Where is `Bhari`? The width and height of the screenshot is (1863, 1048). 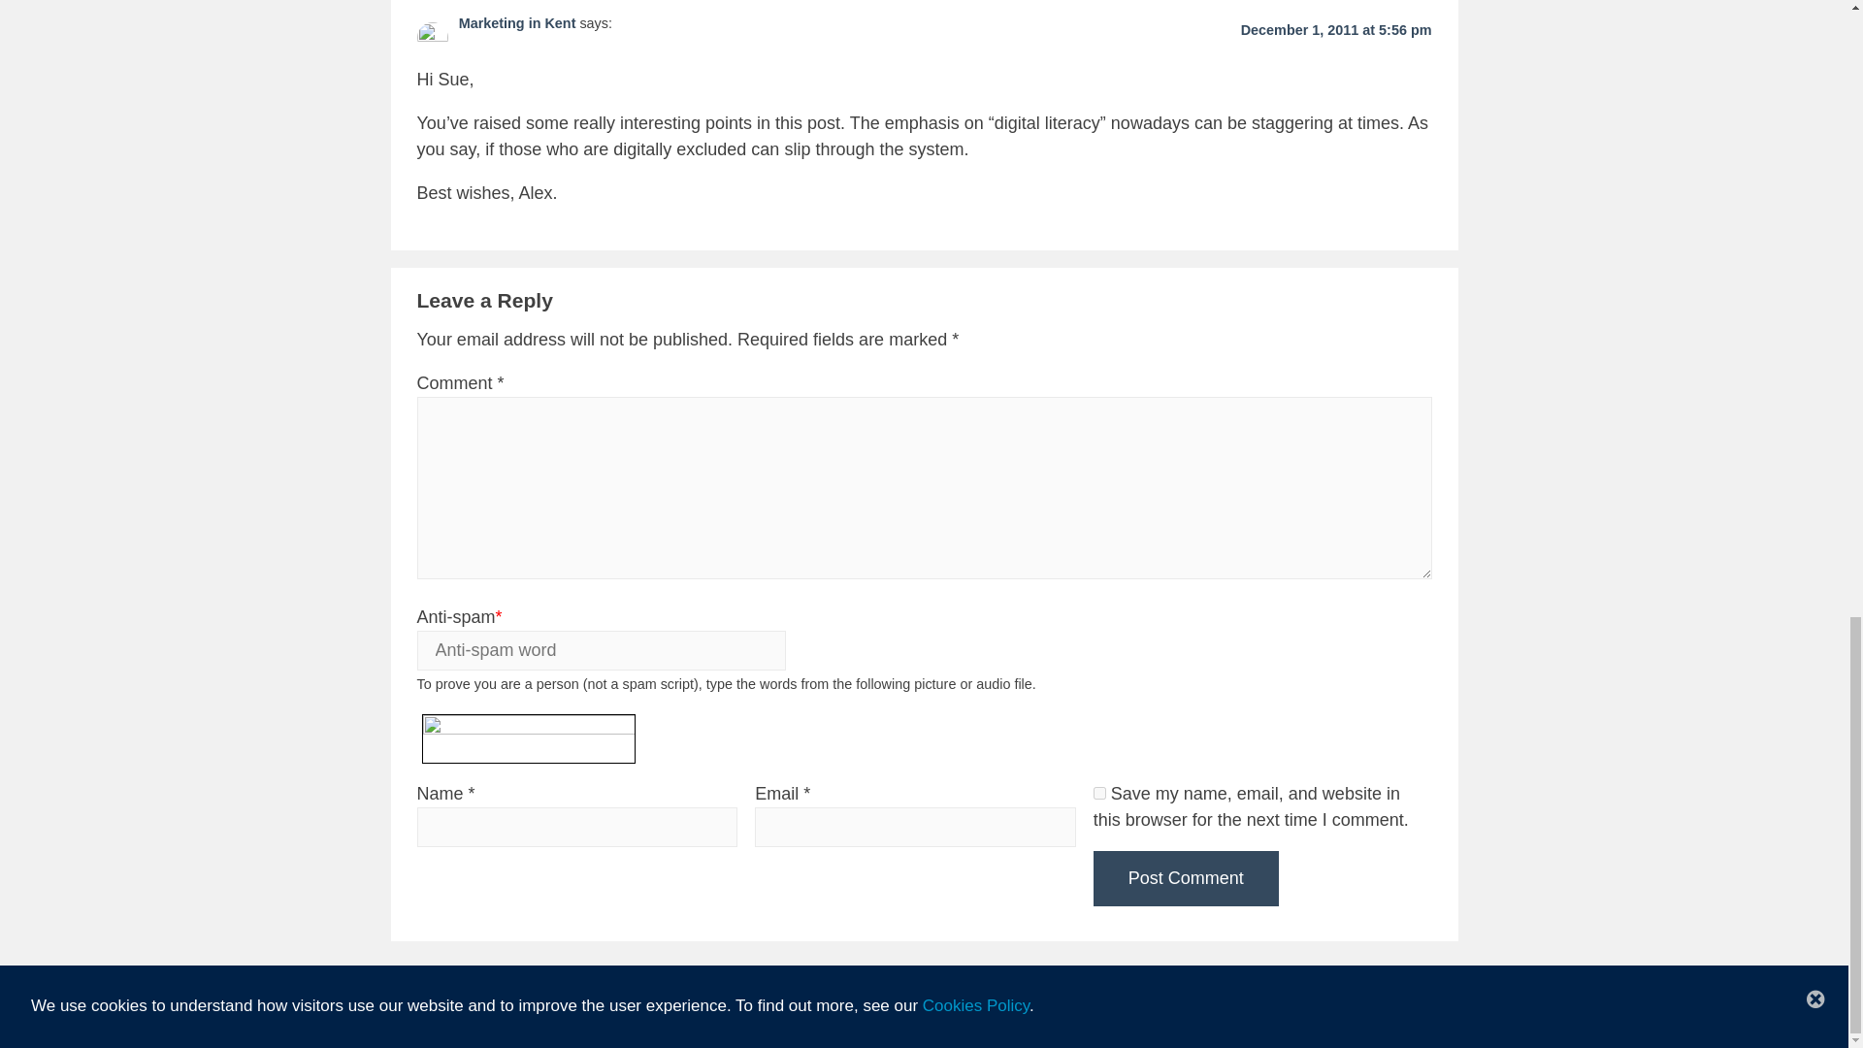 Bhari is located at coordinates (1067, 1020).